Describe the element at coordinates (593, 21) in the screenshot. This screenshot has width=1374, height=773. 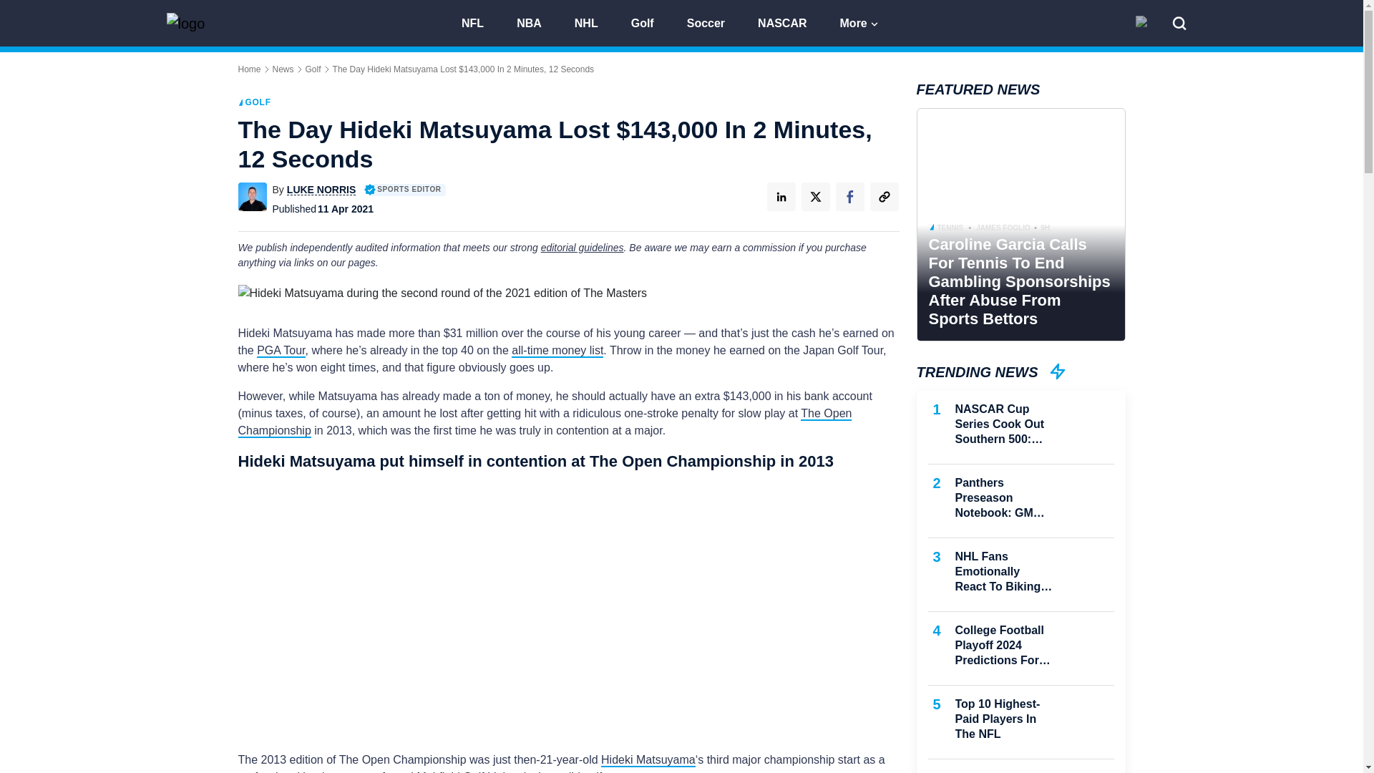
I see `NHL` at that location.